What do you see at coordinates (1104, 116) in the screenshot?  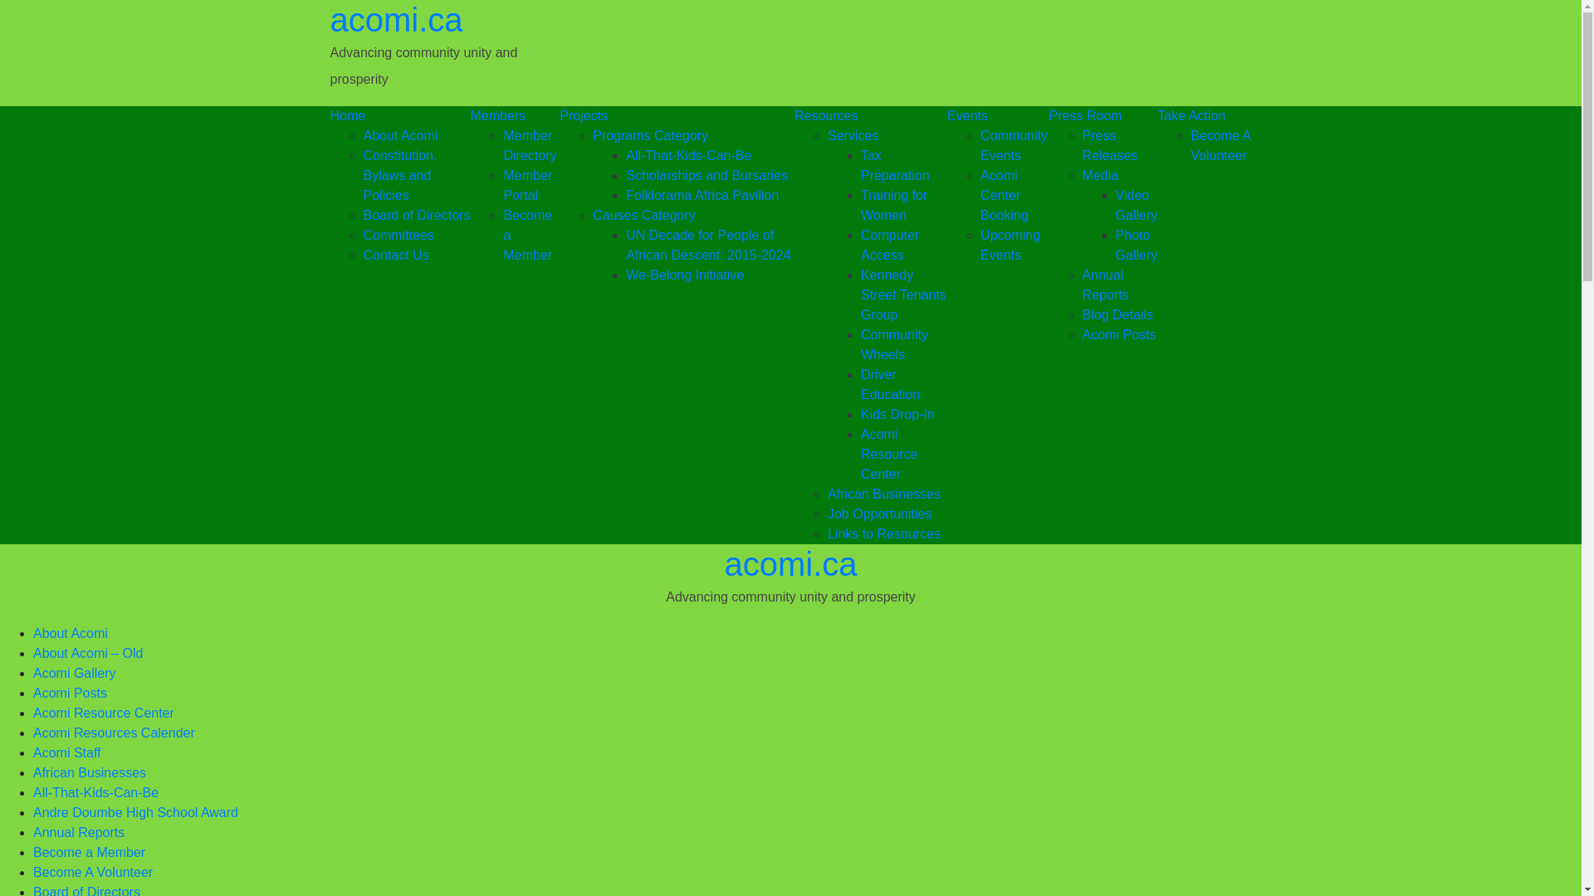 I see `Press Room` at bounding box center [1104, 116].